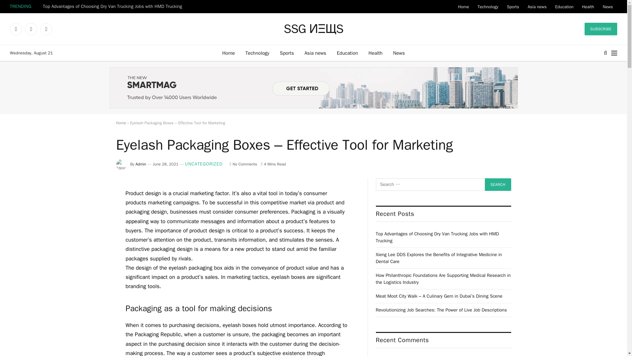 The width and height of the screenshot is (632, 356). Describe the element at coordinates (228, 53) in the screenshot. I see `Home` at that location.